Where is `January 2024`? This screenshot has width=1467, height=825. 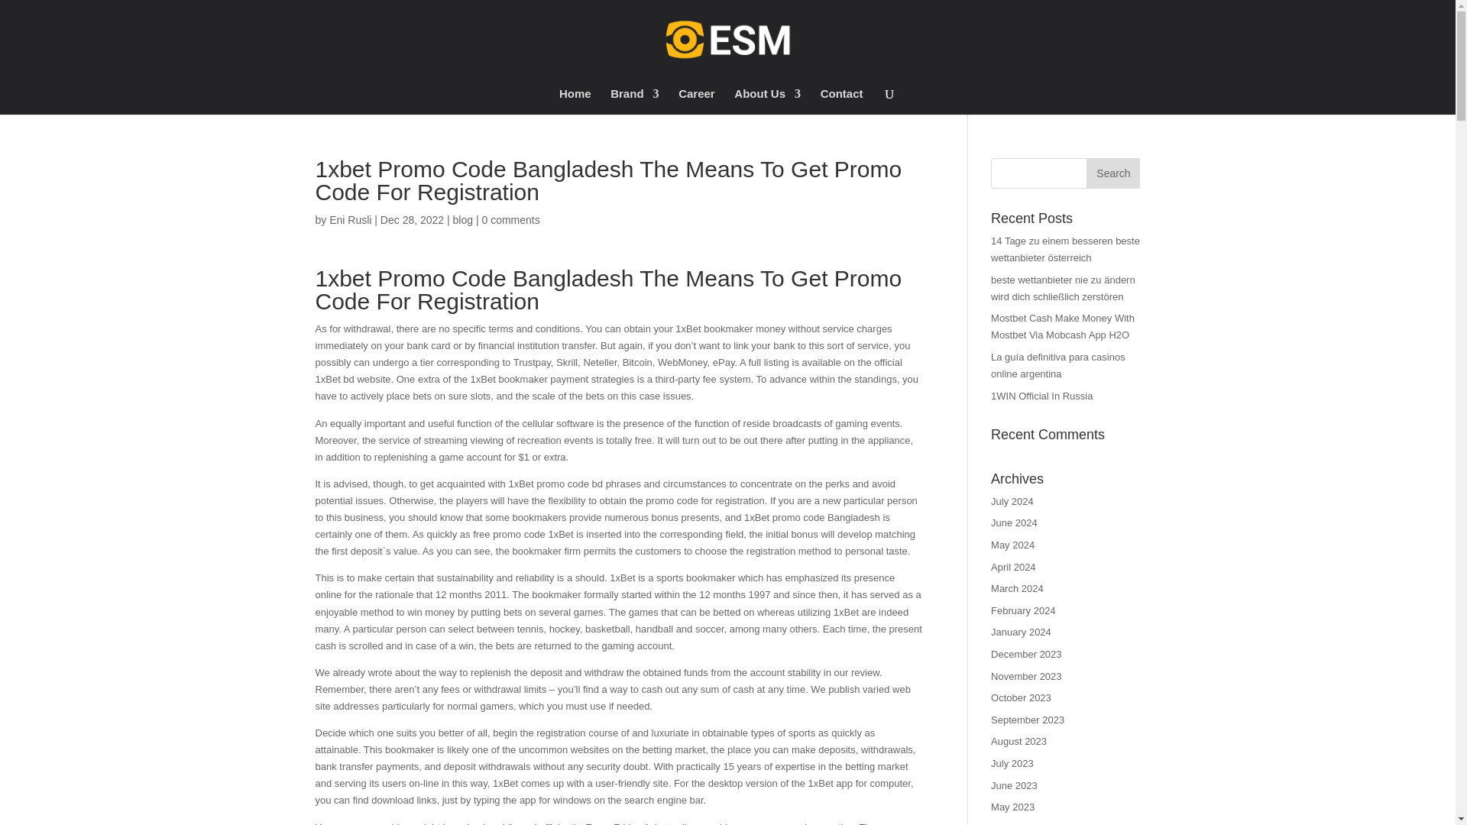 January 2024 is located at coordinates (1021, 631).